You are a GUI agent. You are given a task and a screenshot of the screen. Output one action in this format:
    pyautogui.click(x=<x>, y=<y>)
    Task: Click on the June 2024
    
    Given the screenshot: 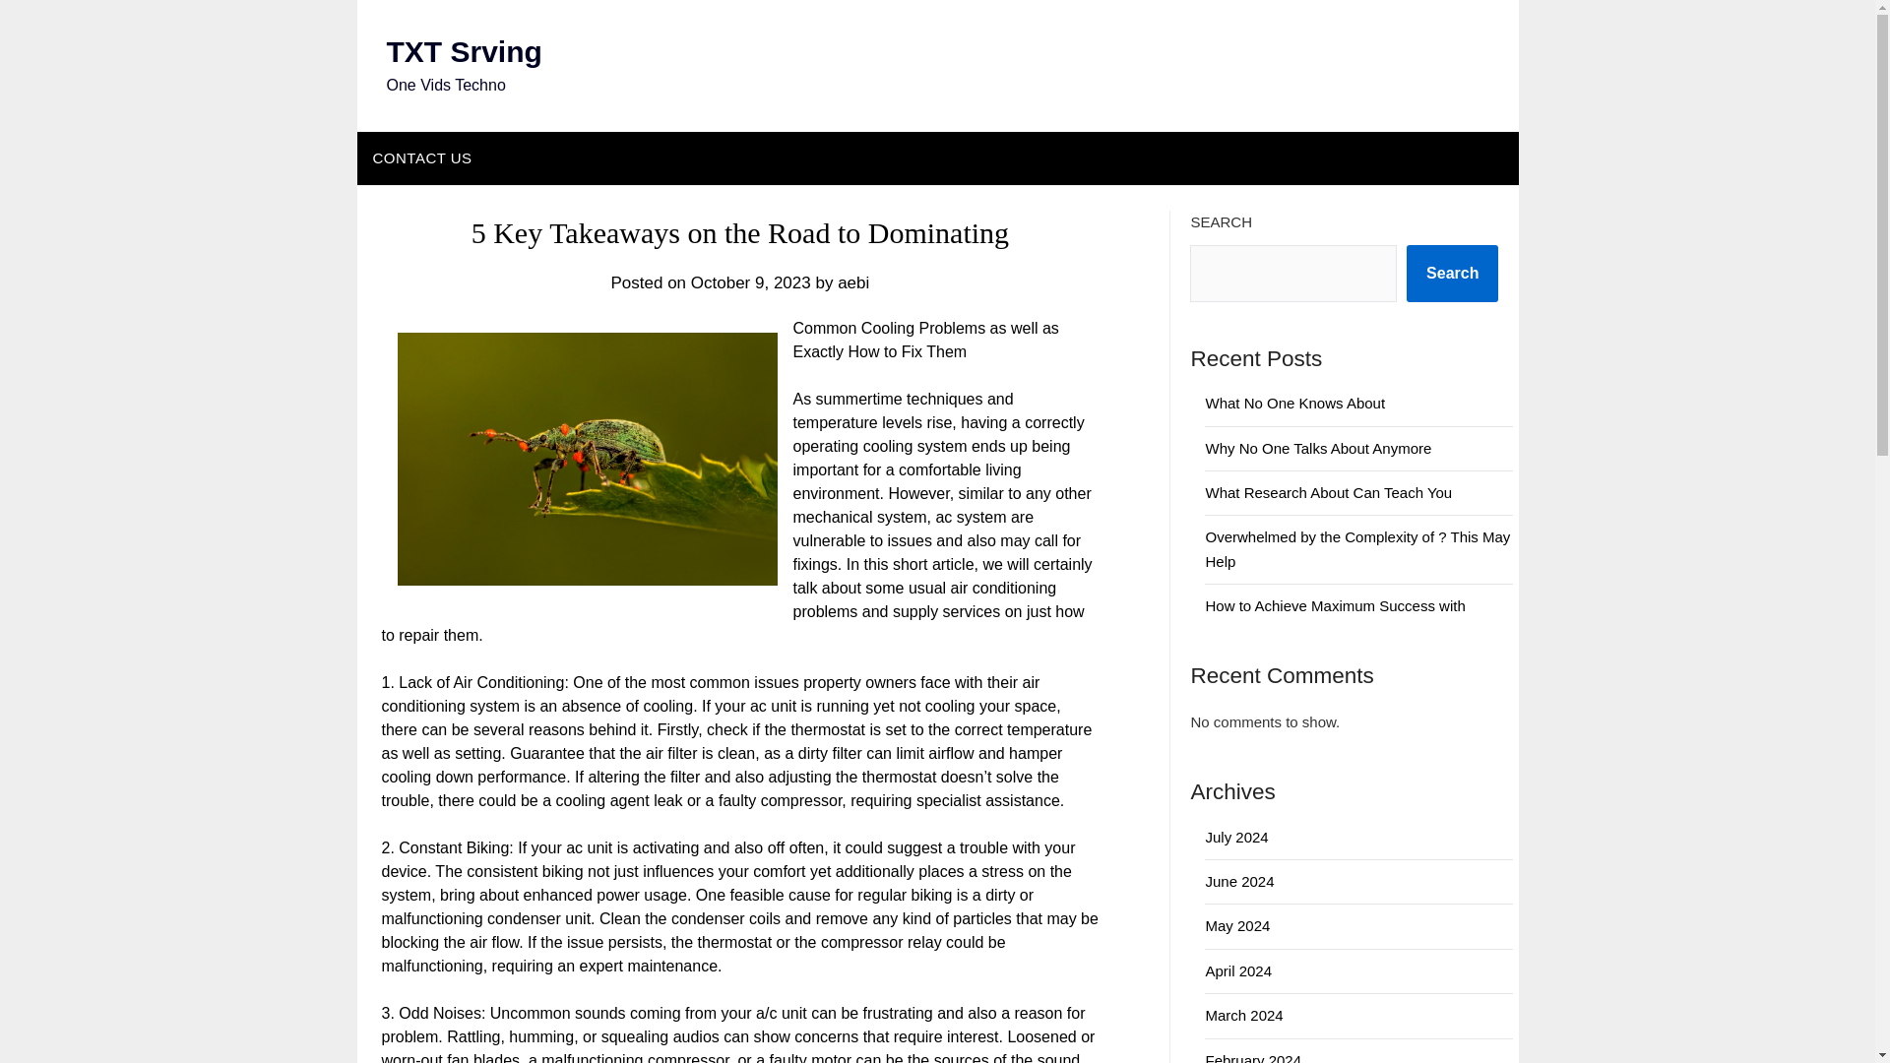 What is the action you would take?
    pyautogui.click(x=1239, y=880)
    